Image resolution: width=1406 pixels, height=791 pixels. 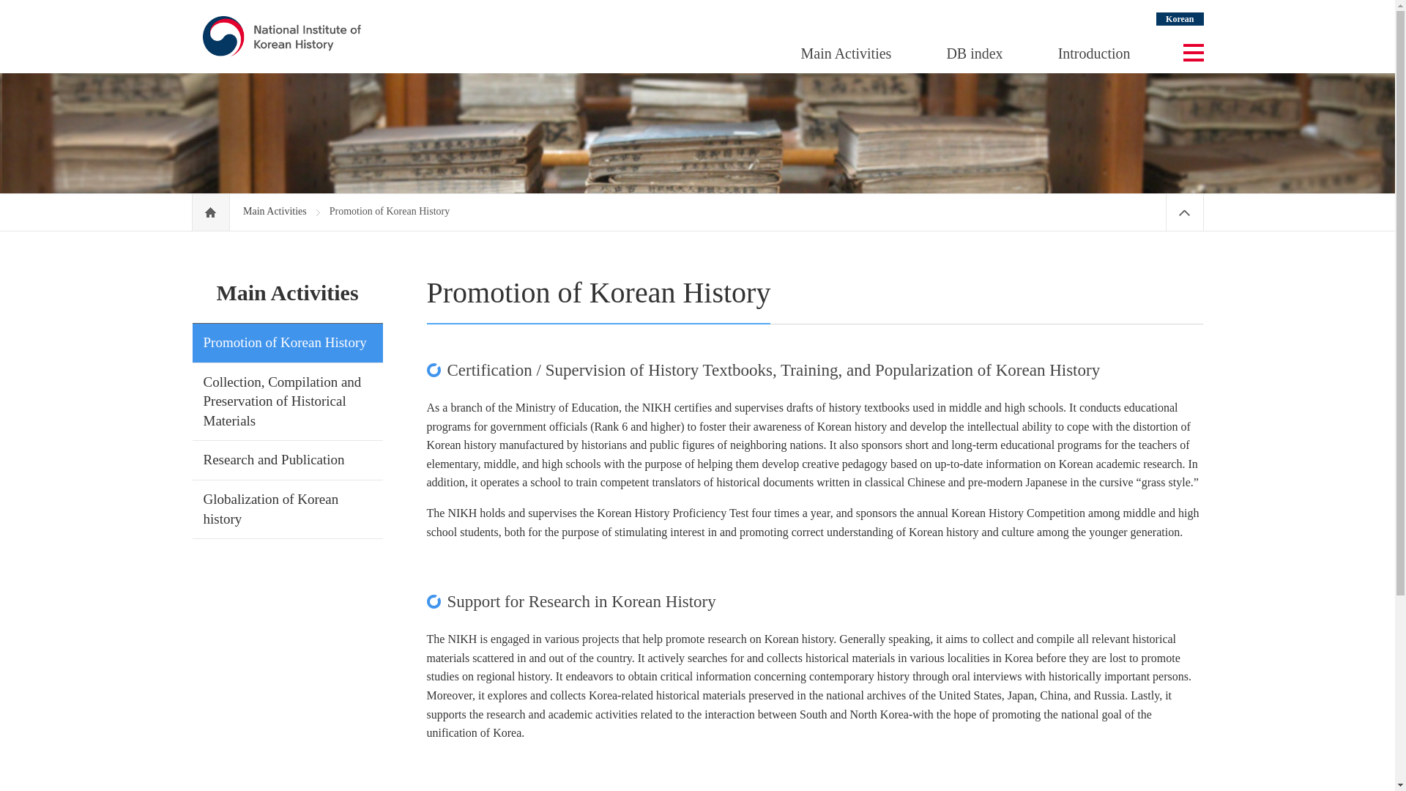 I want to click on Globalization of Korean history, so click(x=271, y=508).